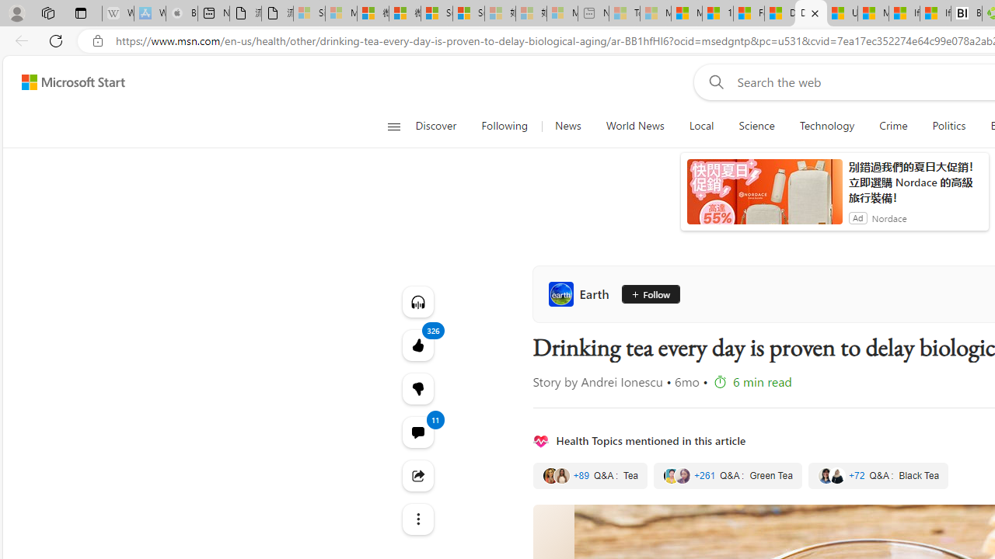 The width and height of the screenshot is (995, 559). What do you see at coordinates (826, 126) in the screenshot?
I see `Technology` at bounding box center [826, 126].